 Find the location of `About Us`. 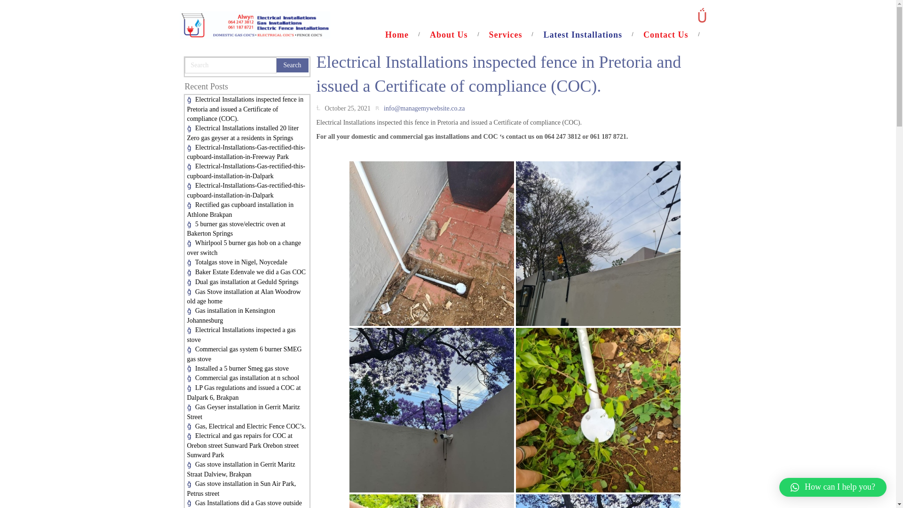

About Us is located at coordinates (454, 35).